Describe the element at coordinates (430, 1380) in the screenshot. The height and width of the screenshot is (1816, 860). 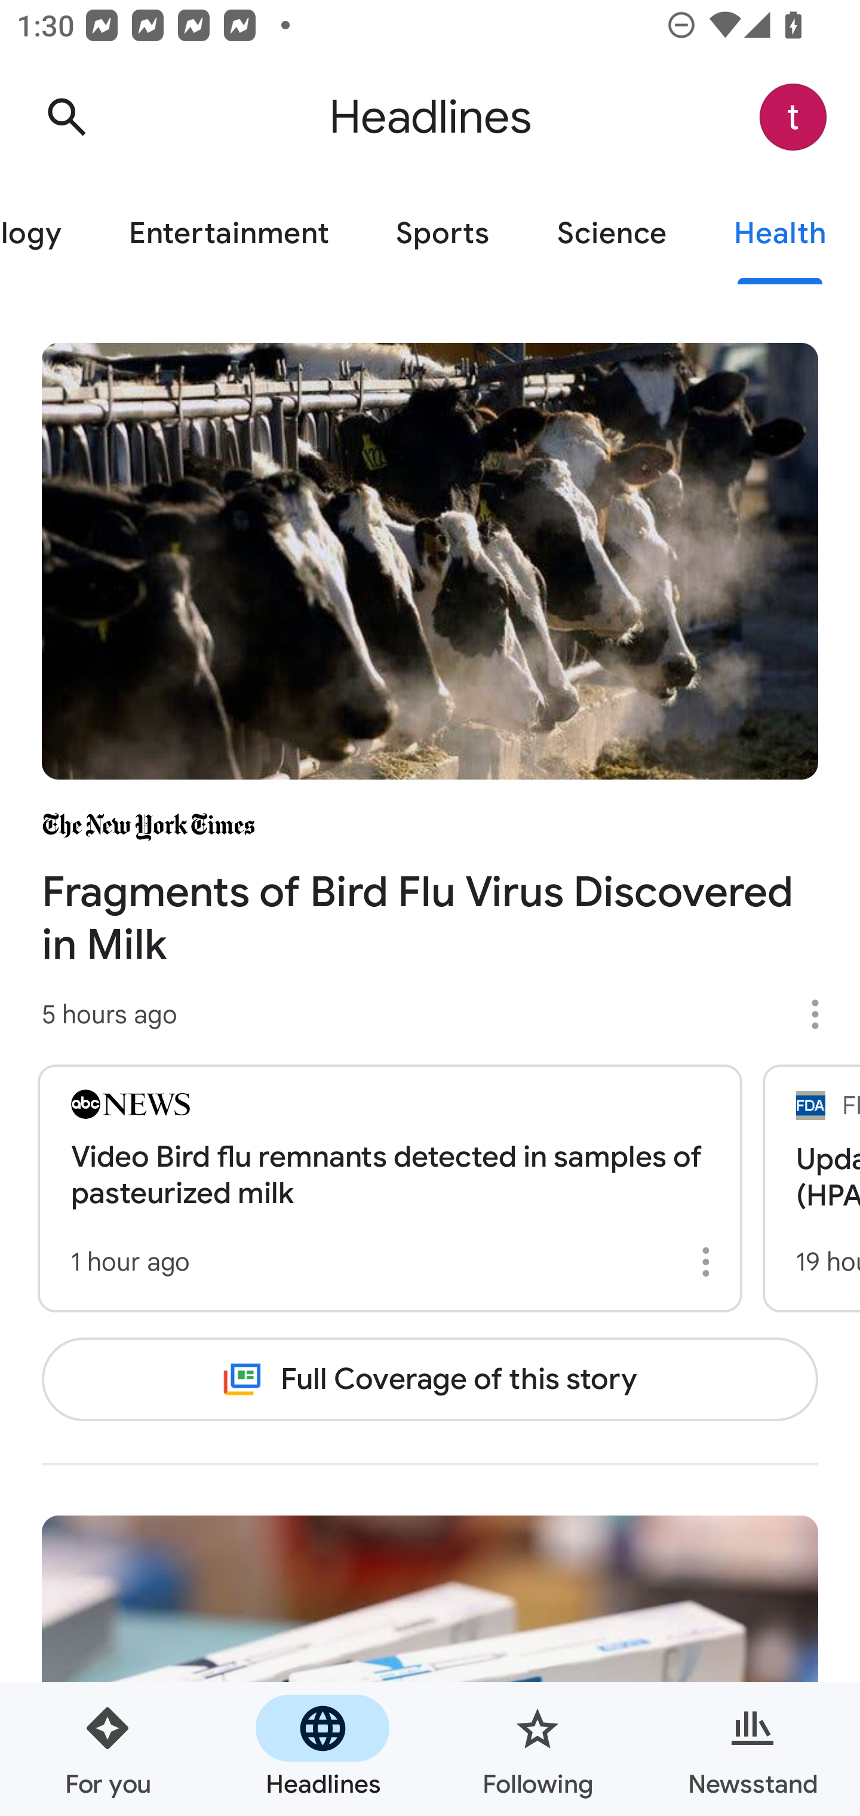
I see `Full Coverage of this story` at that location.